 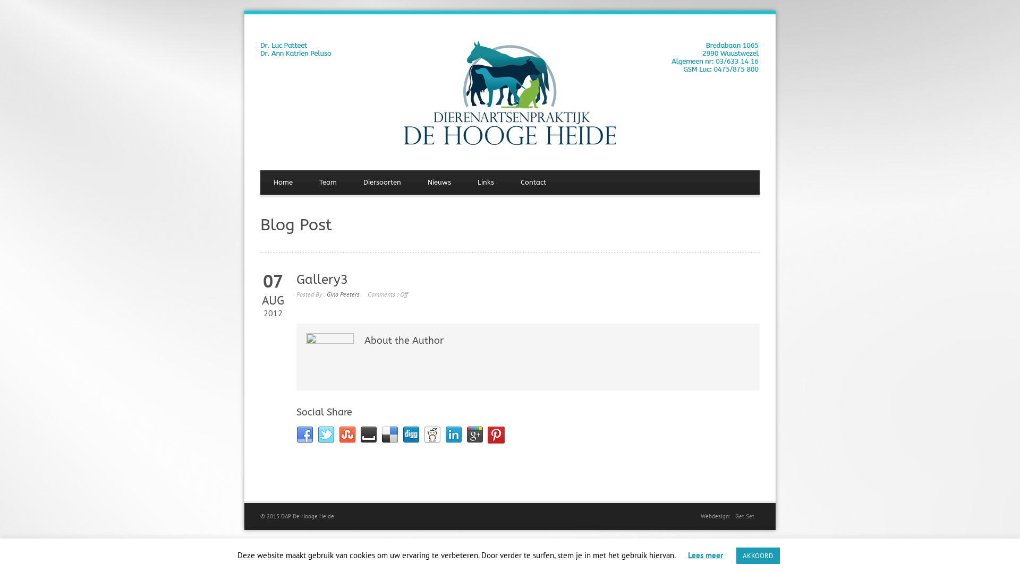 What do you see at coordinates (758, 556) in the screenshot?
I see `AKKOORD` at bounding box center [758, 556].